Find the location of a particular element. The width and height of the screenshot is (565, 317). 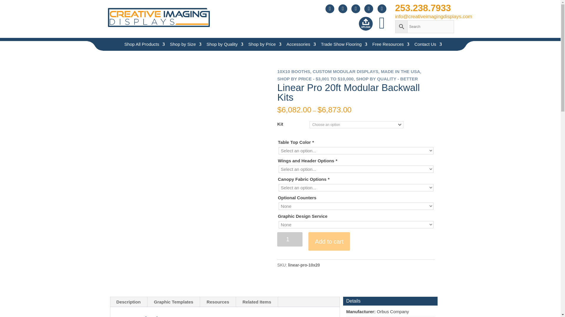

Follow us on Instagram is located at coordinates (343, 9).